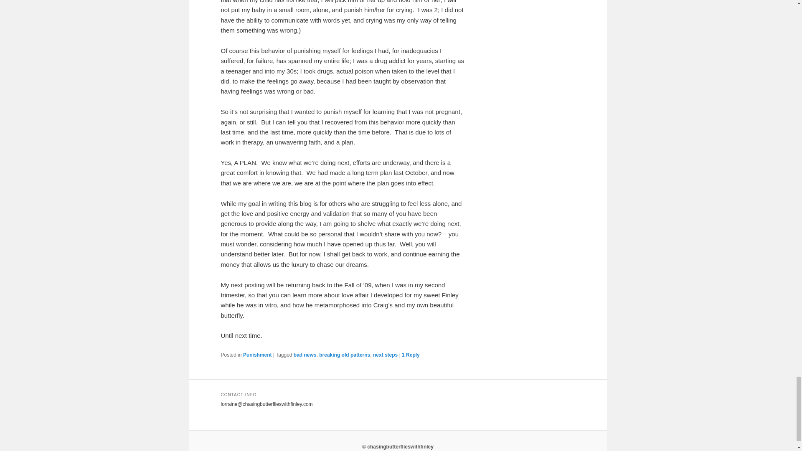  What do you see at coordinates (305, 355) in the screenshot?
I see `bad news` at bounding box center [305, 355].